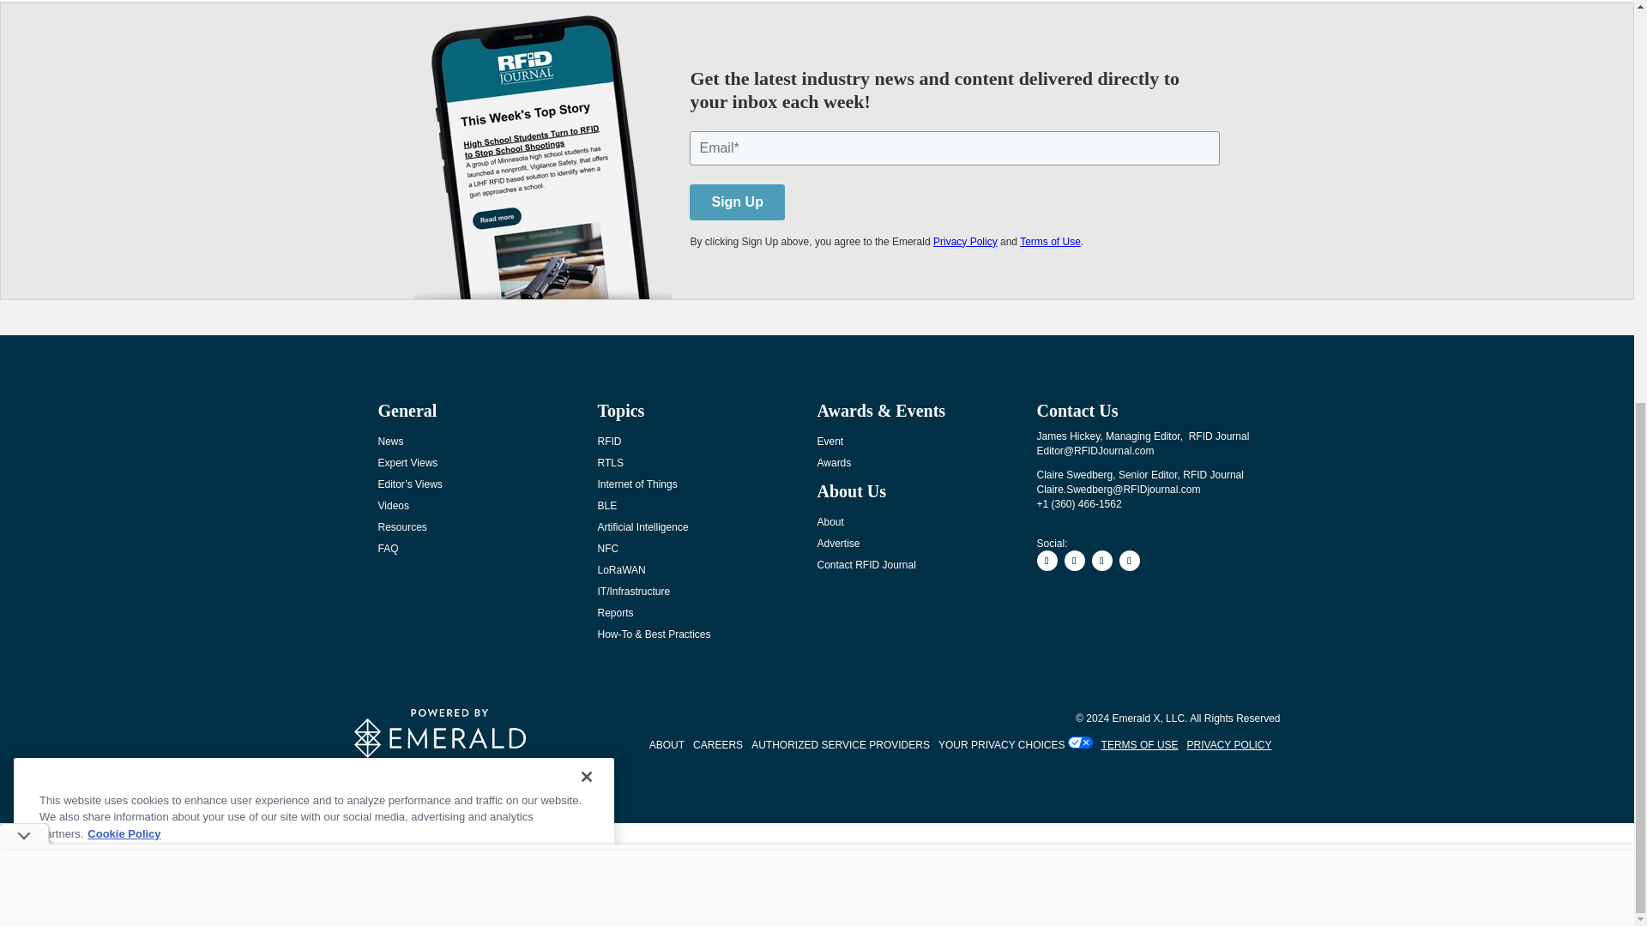 Image resolution: width=1647 pixels, height=926 pixels. What do you see at coordinates (1047, 561) in the screenshot?
I see `Follow on Facebook` at bounding box center [1047, 561].